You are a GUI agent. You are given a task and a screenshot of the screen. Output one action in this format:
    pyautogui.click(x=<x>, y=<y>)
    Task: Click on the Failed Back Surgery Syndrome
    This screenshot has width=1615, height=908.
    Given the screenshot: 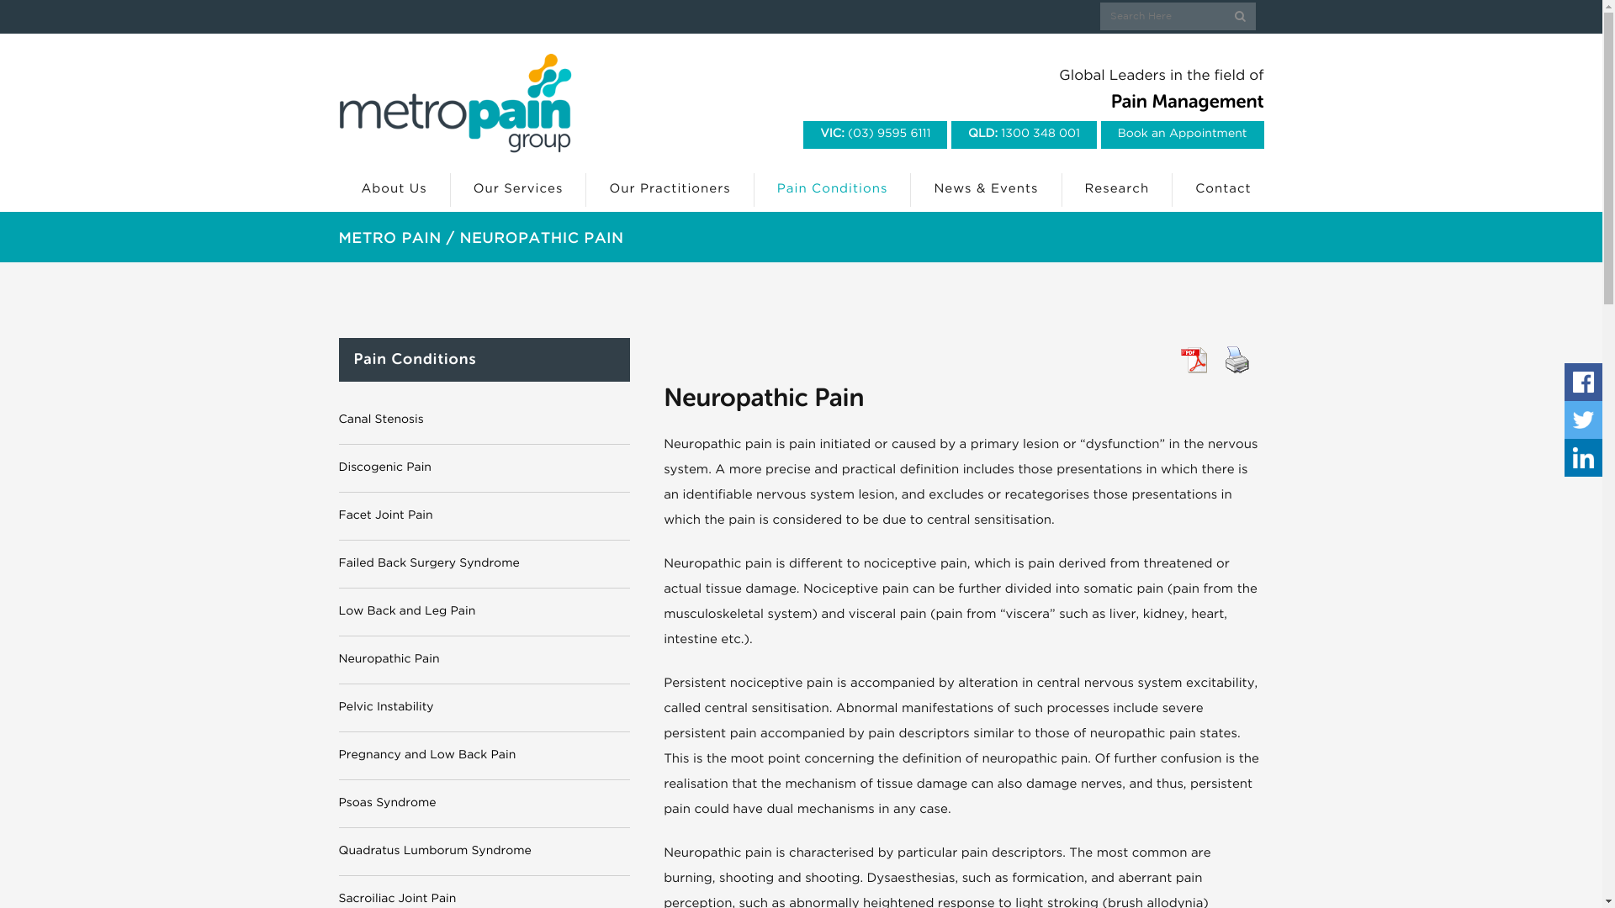 What is the action you would take?
    pyautogui.click(x=429, y=564)
    